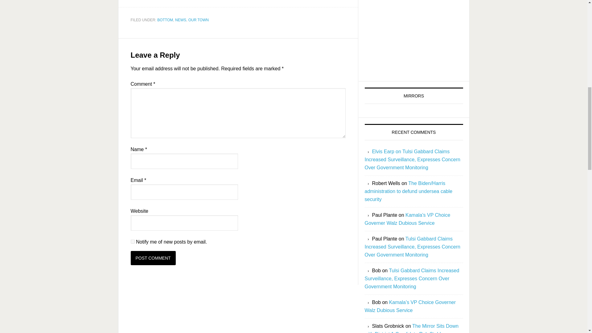  What do you see at coordinates (181, 20) in the screenshot?
I see `NEWS` at bounding box center [181, 20].